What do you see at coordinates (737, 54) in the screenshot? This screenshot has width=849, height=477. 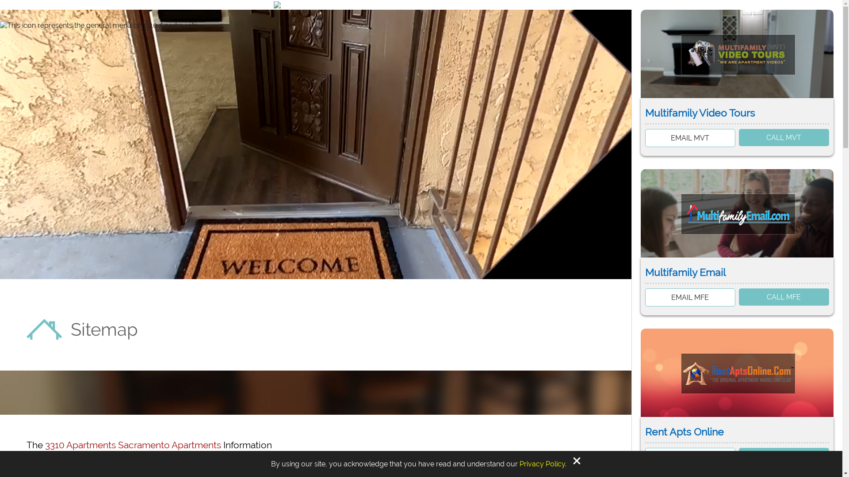 I see `Multifamily Video Tours photo` at bounding box center [737, 54].